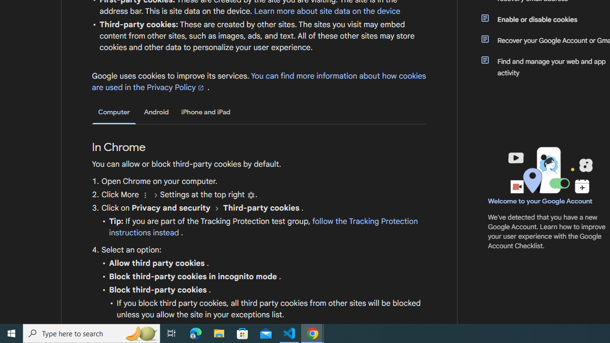 This screenshot has height=343, width=610. What do you see at coordinates (540, 201) in the screenshot?
I see `Welcome to your Google Account` at bounding box center [540, 201].